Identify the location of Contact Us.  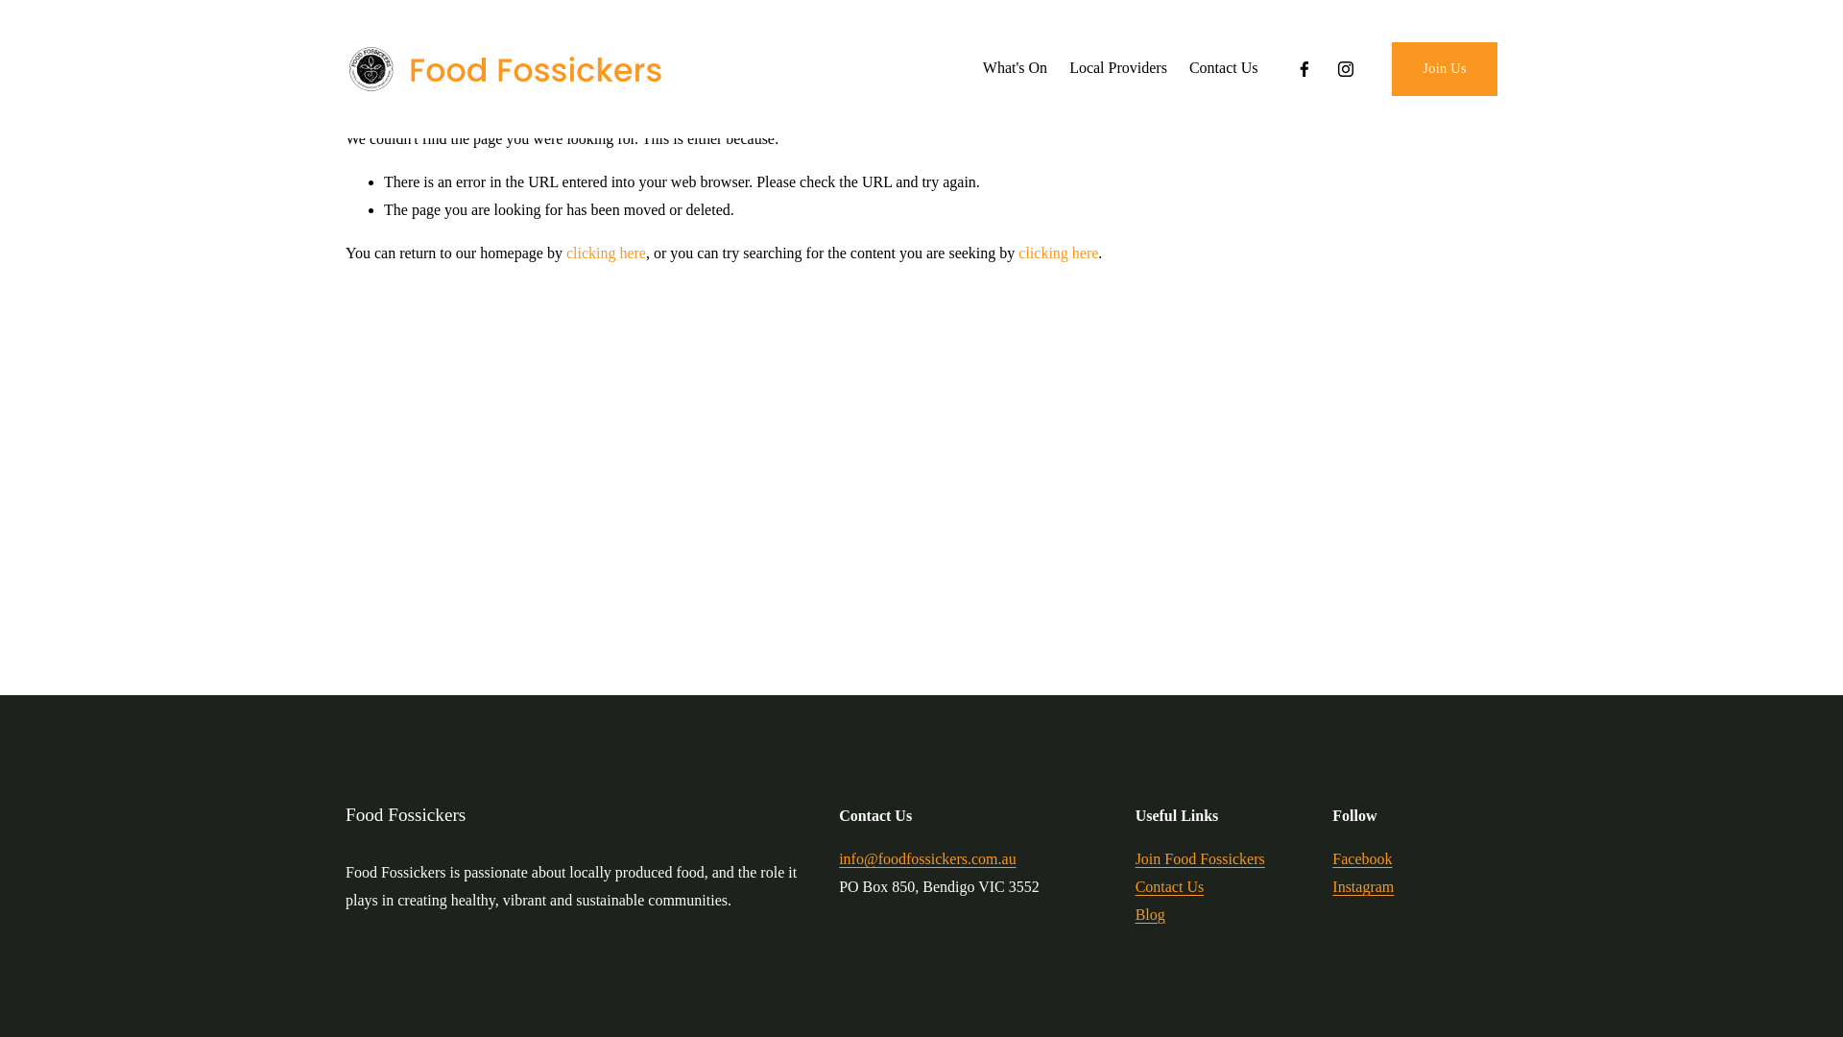
(1224, 69).